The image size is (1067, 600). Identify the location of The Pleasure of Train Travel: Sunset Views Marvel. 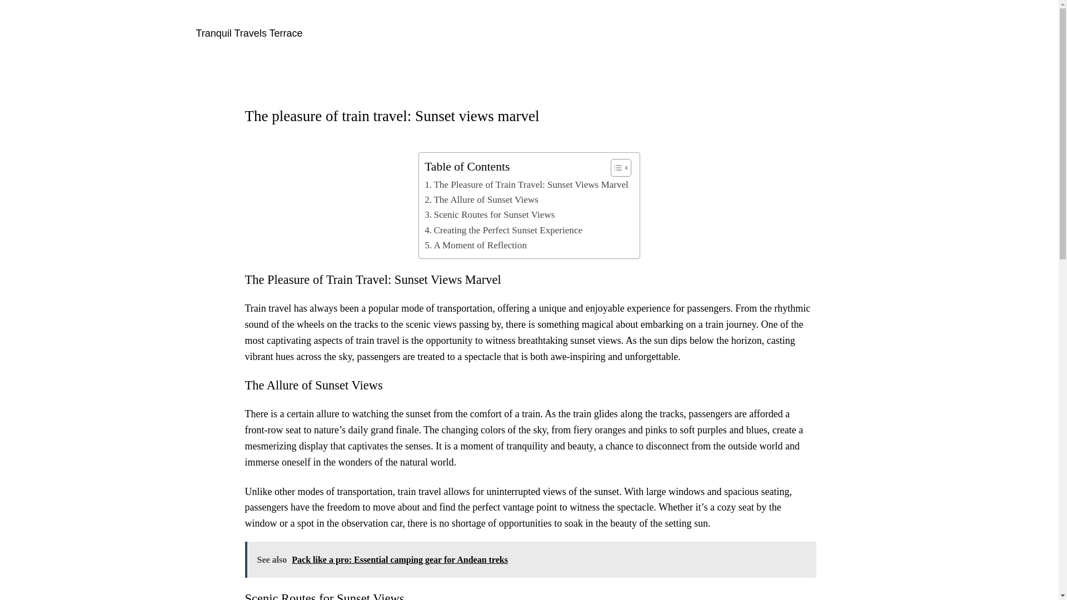
(526, 184).